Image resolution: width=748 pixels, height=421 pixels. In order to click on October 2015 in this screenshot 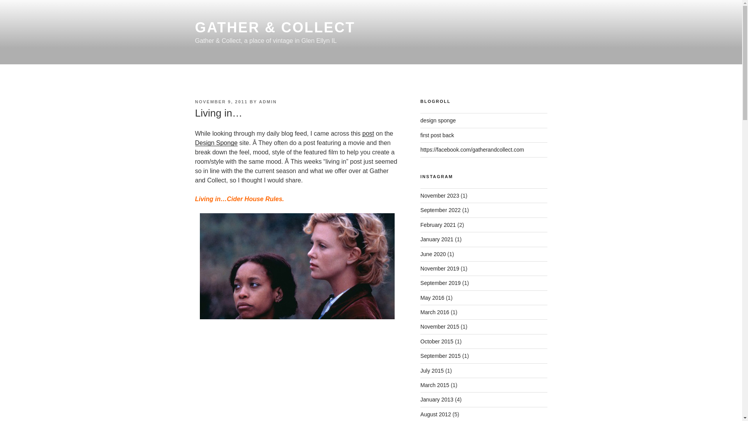, I will do `click(437, 341)`.